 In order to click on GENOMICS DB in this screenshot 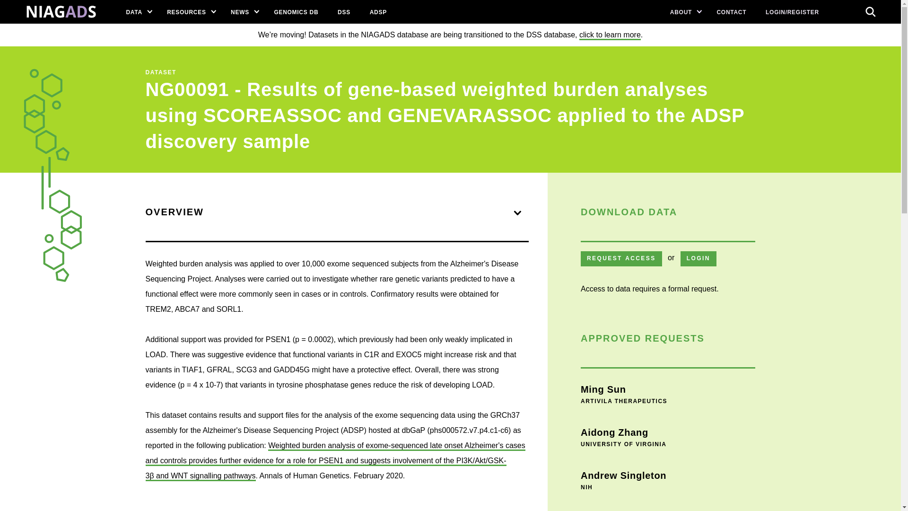, I will do `click(296, 11)`.